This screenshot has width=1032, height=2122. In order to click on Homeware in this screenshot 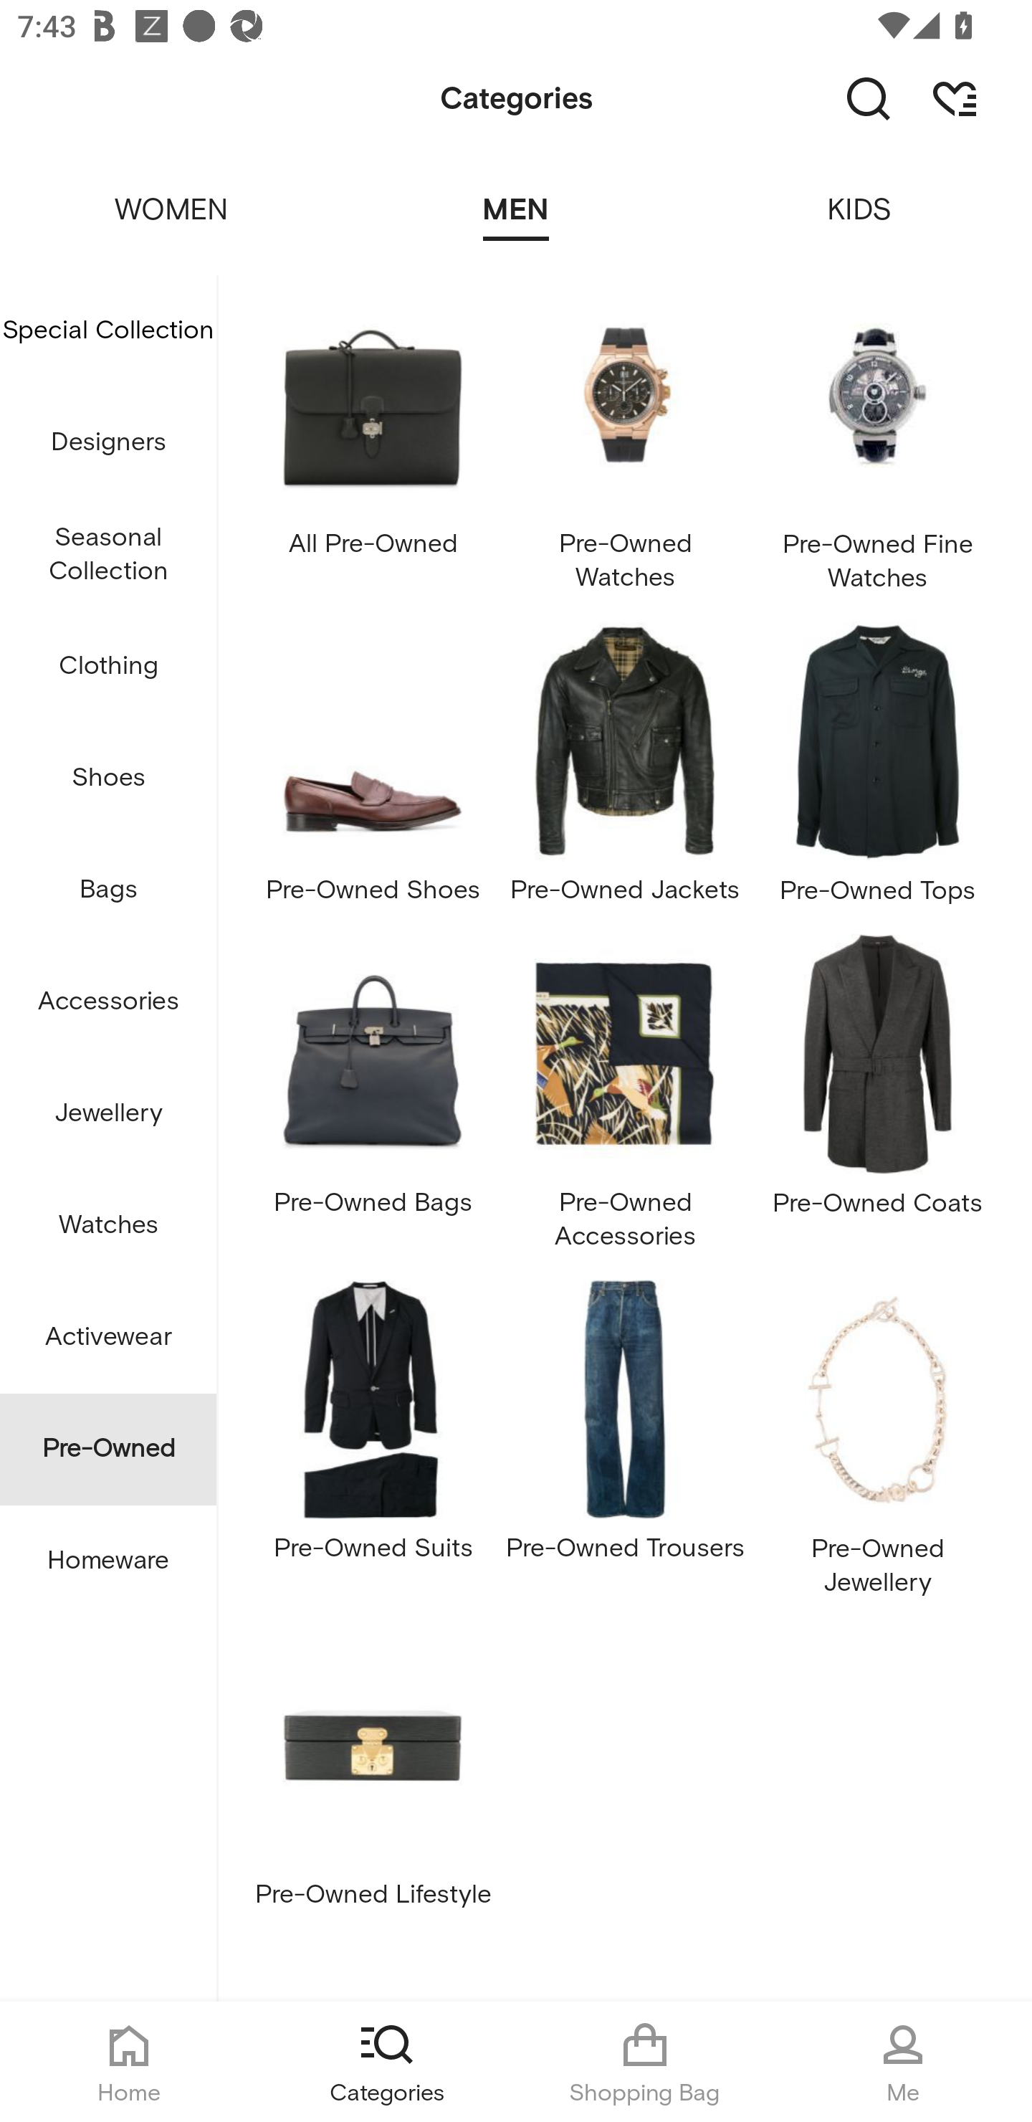, I will do `click(108, 1560)`.